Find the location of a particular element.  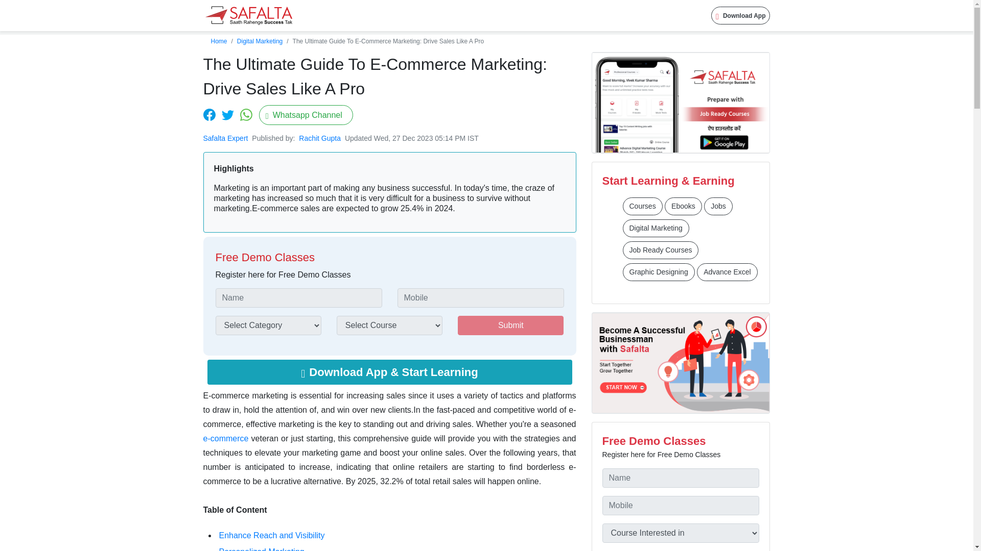

Start learning with - Graphic Designing is located at coordinates (658, 272).